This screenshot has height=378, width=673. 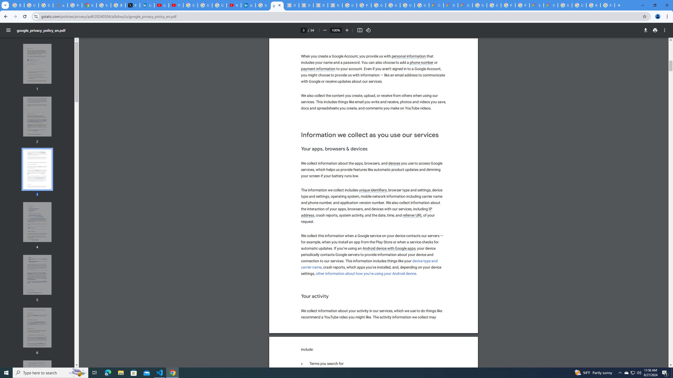 What do you see at coordinates (347, 30) in the screenshot?
I see `Zoom in` at bounding box center [347, 30].